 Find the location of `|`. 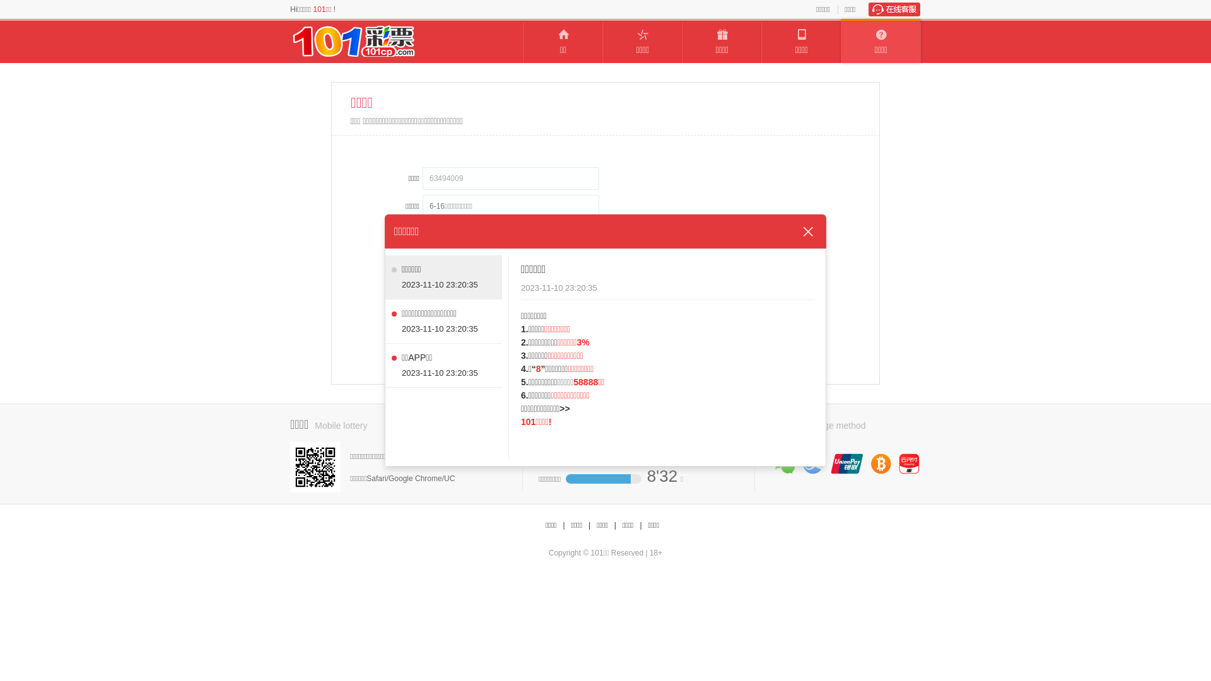

| is located at coordinates (564, 526).